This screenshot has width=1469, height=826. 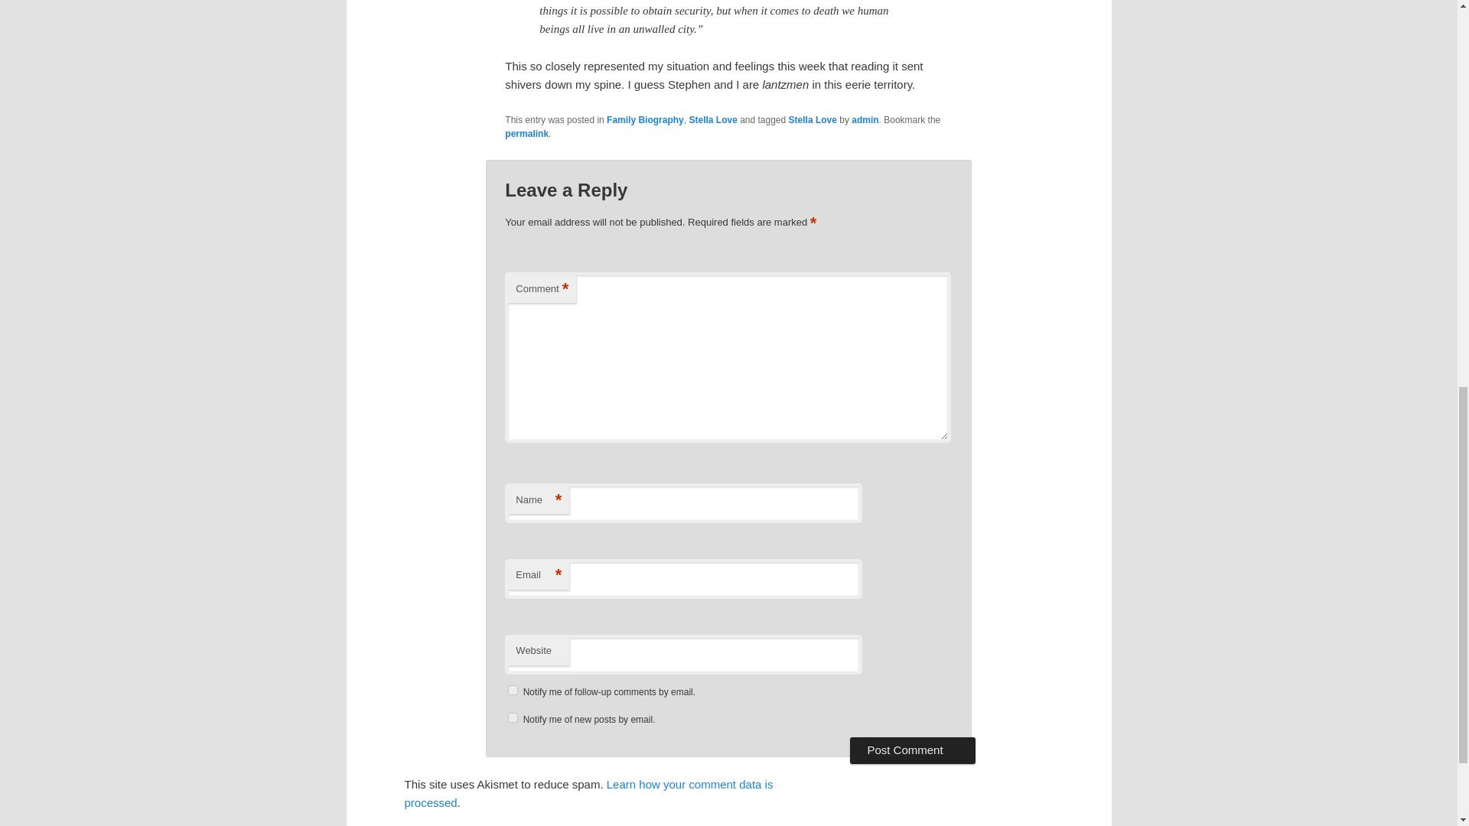 What do you see at coordinates (912, 750) in the screenshot?
I see `Post Comment` at bounding box center [912, 750].